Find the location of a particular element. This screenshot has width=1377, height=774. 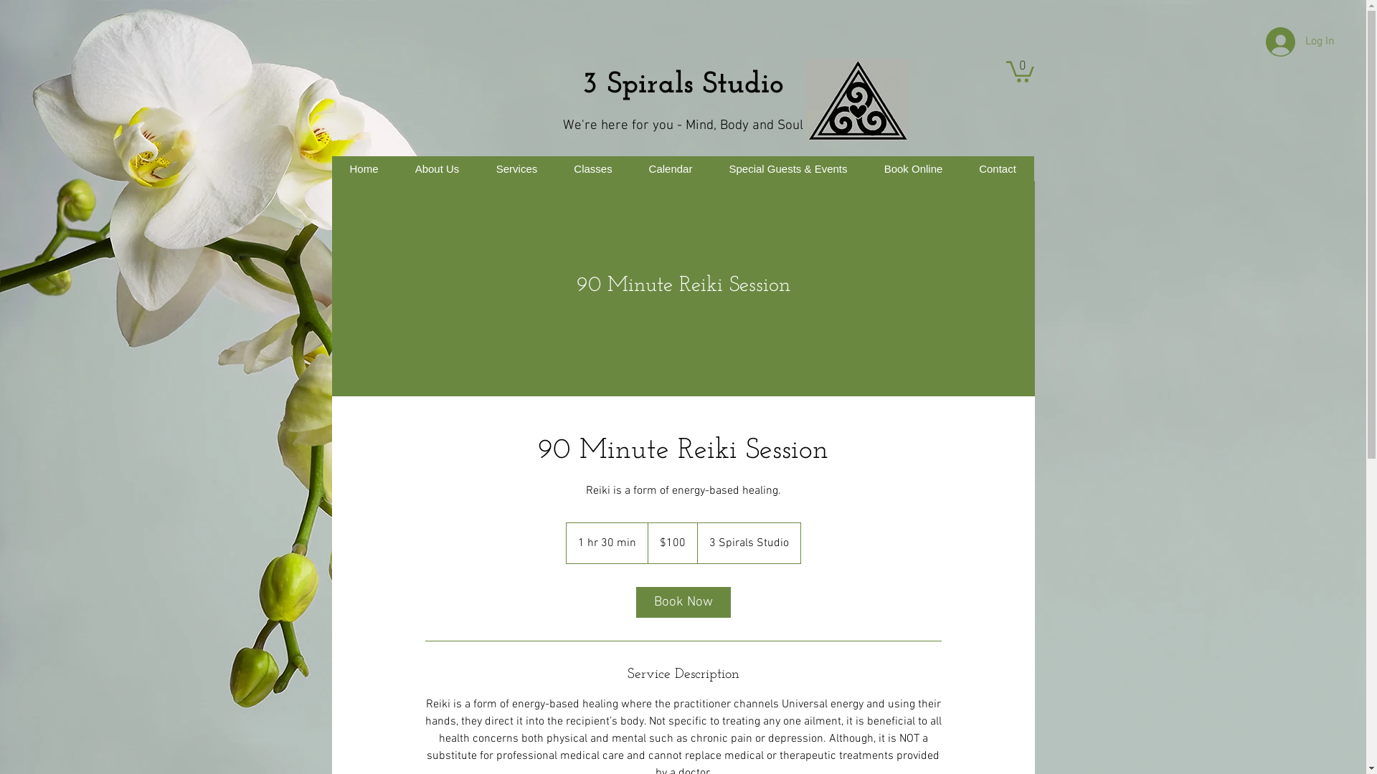

0 is located at coordinates (1020, 70).